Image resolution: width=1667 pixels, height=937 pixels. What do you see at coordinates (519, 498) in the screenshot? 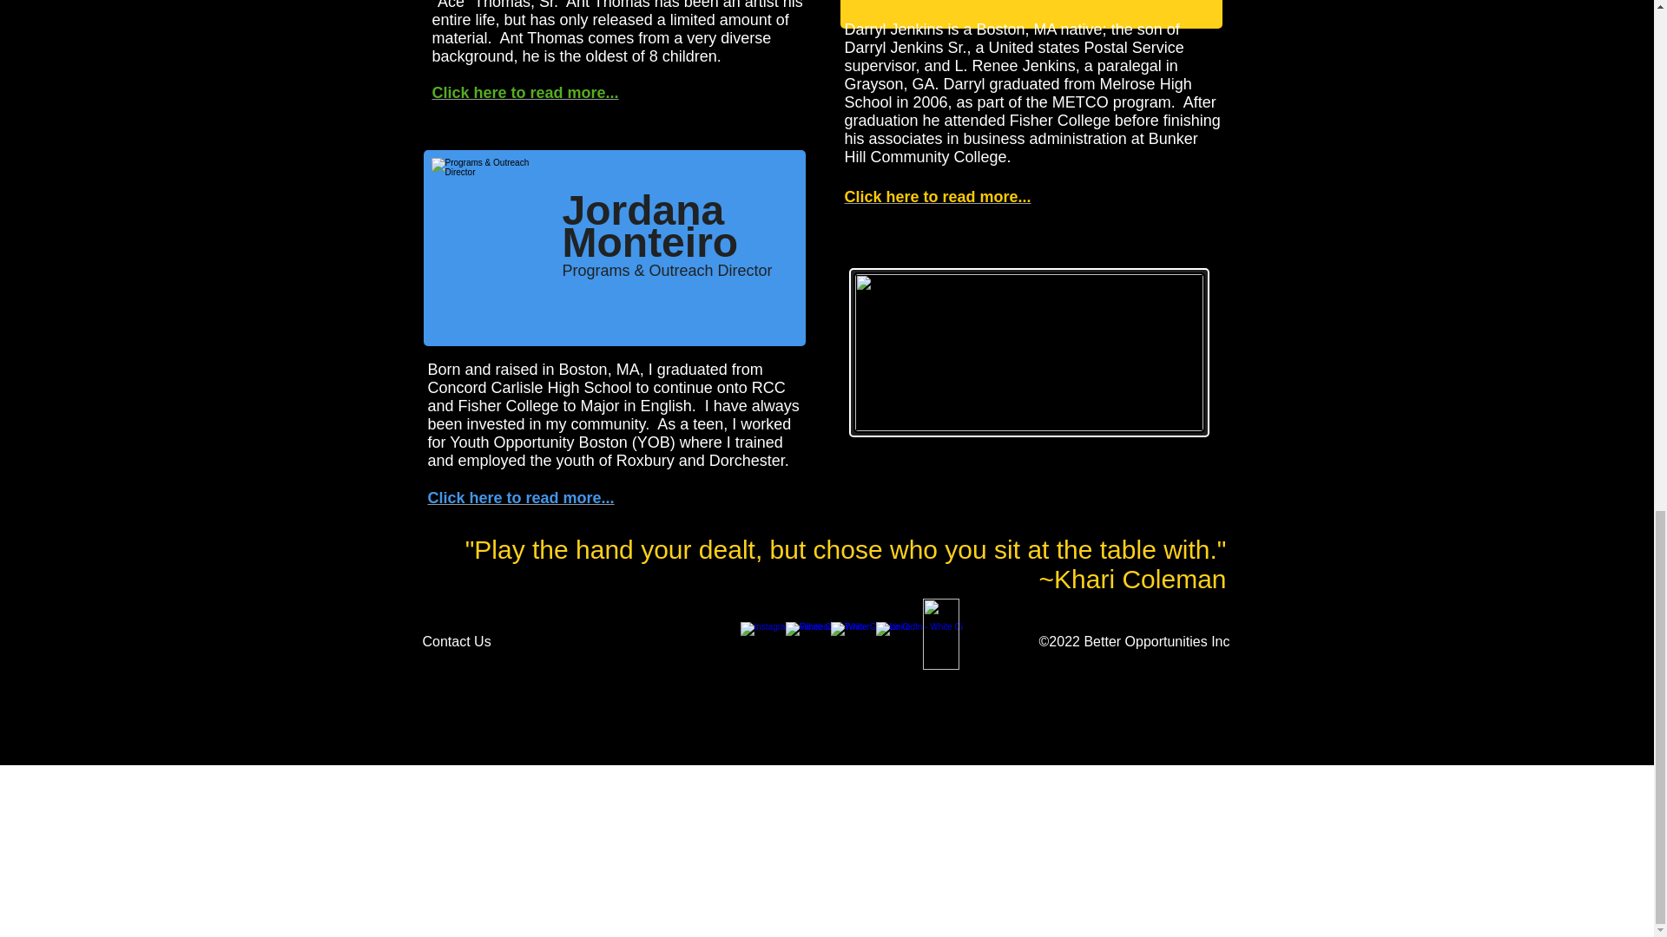
I see `Click here to read more...` at bounding box center [519, 498].